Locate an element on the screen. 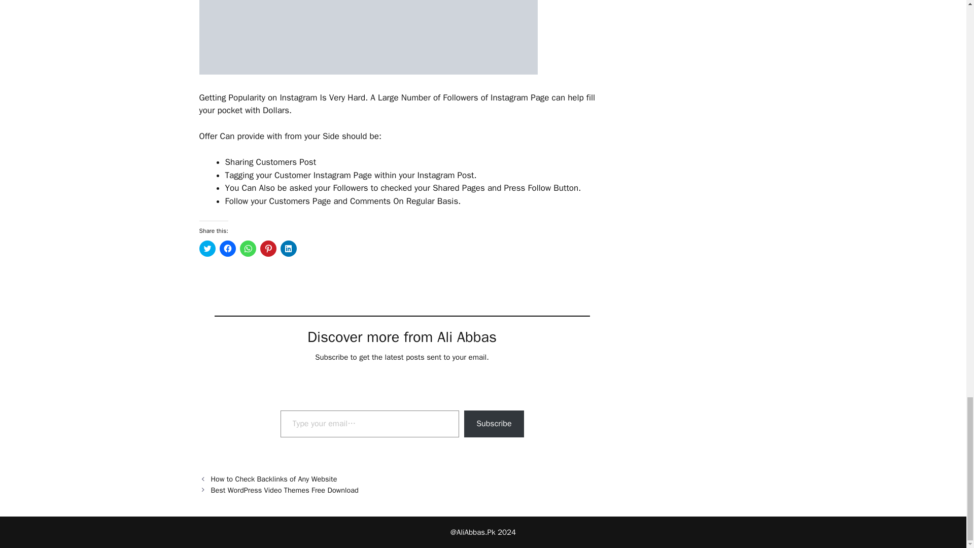  Click to share on LinkedIn is located at coordinates (288, 249).